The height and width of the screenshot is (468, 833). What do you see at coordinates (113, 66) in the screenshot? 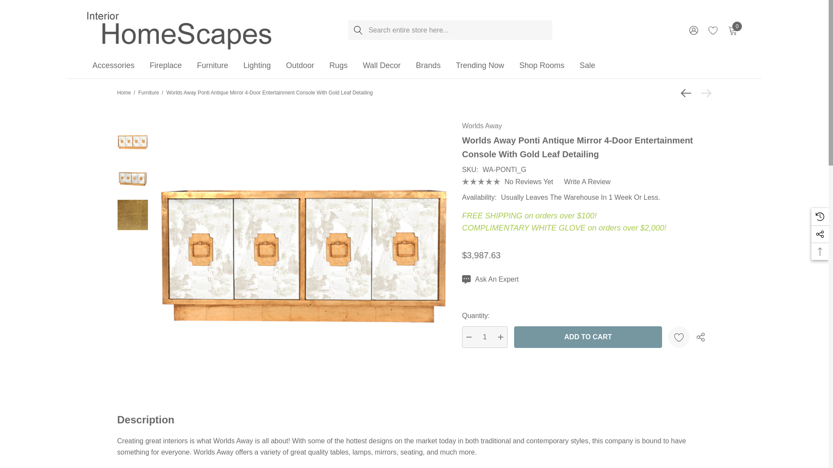
I see `Accessories` at bounding box center [113, 66].